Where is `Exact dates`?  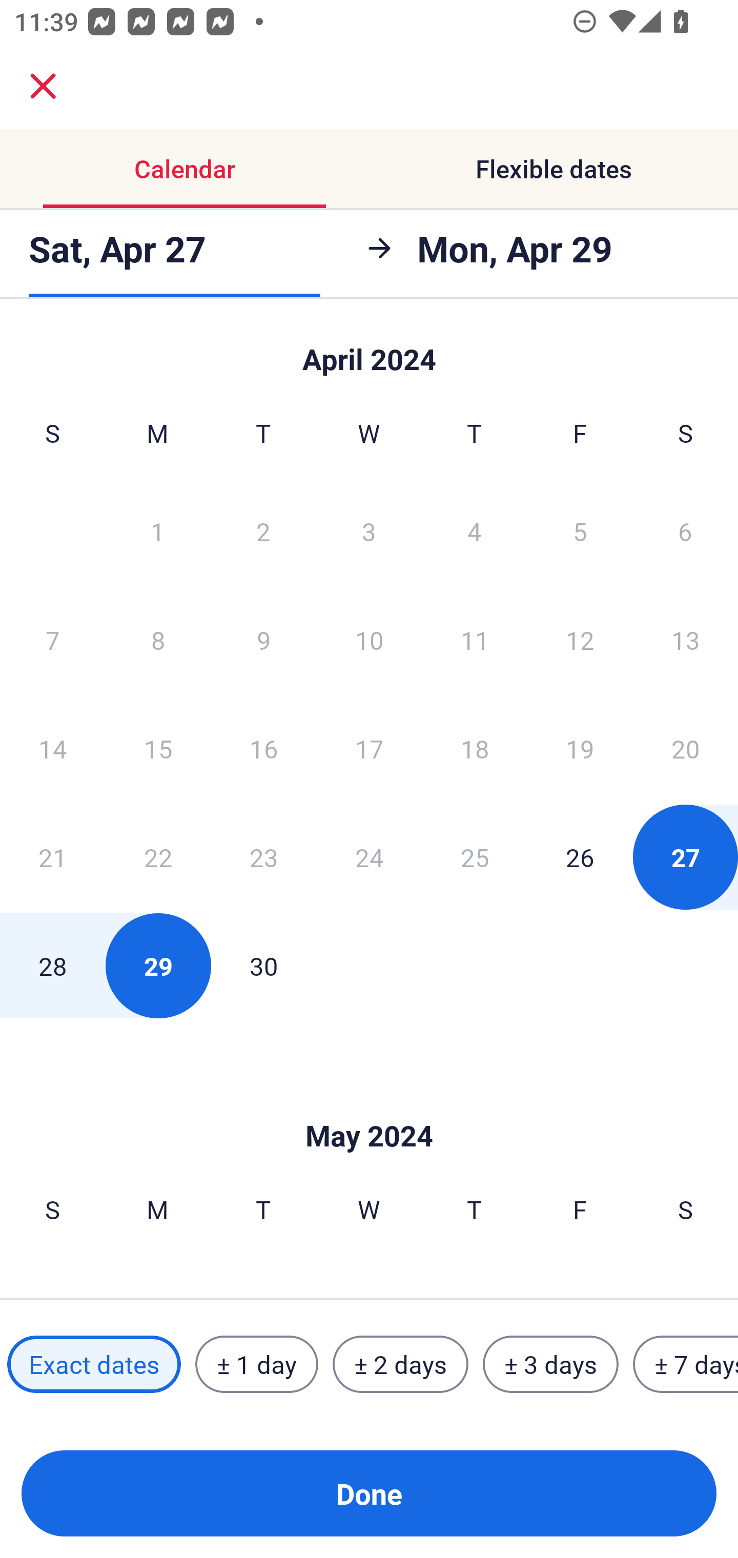 Exact dates is located at coordinates (94, 1364).